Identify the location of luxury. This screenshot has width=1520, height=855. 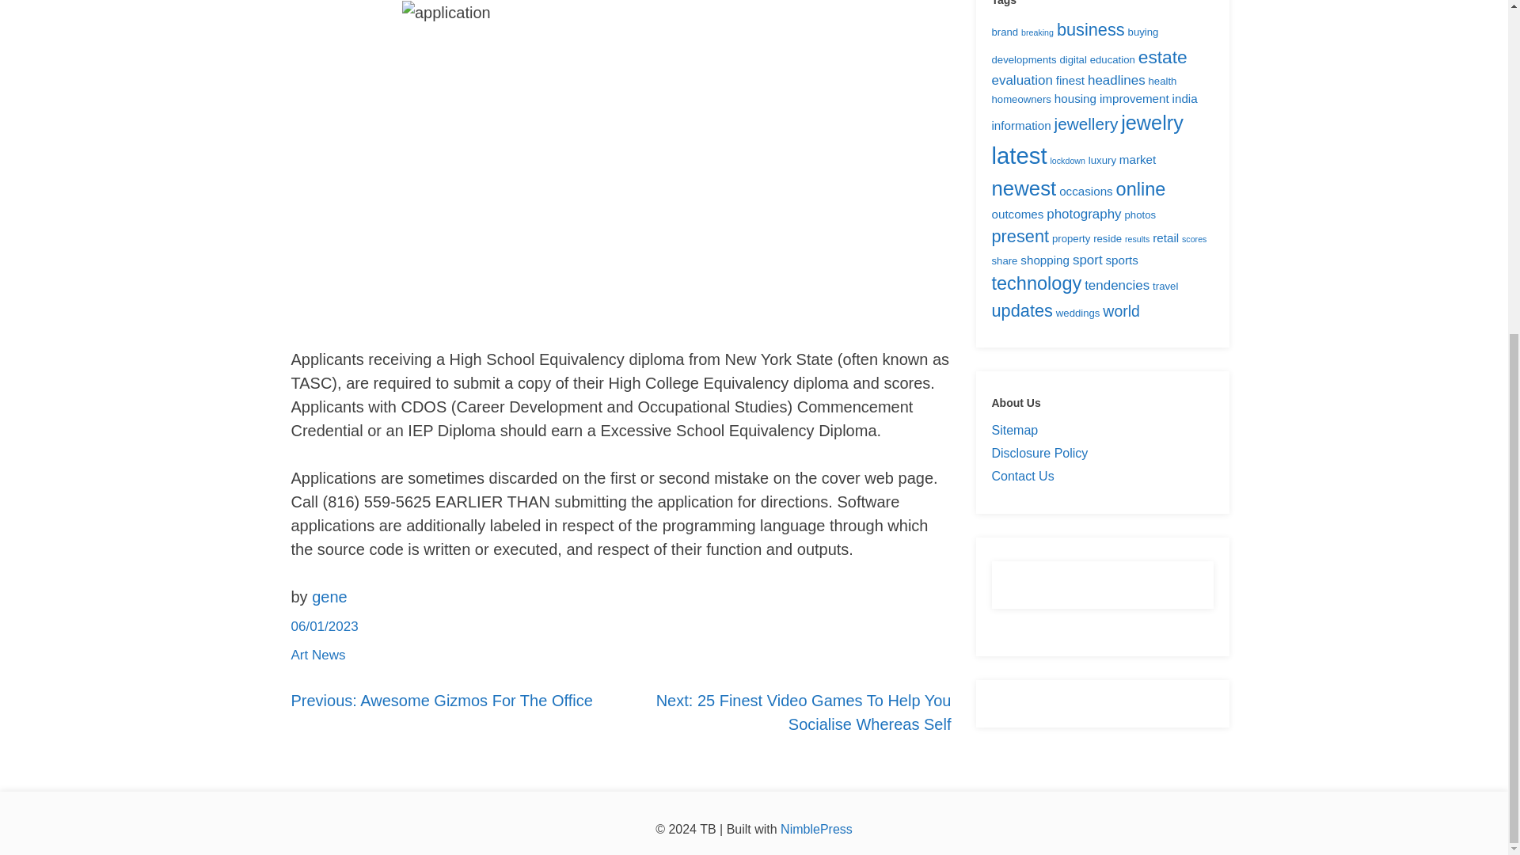
(1102, 160).